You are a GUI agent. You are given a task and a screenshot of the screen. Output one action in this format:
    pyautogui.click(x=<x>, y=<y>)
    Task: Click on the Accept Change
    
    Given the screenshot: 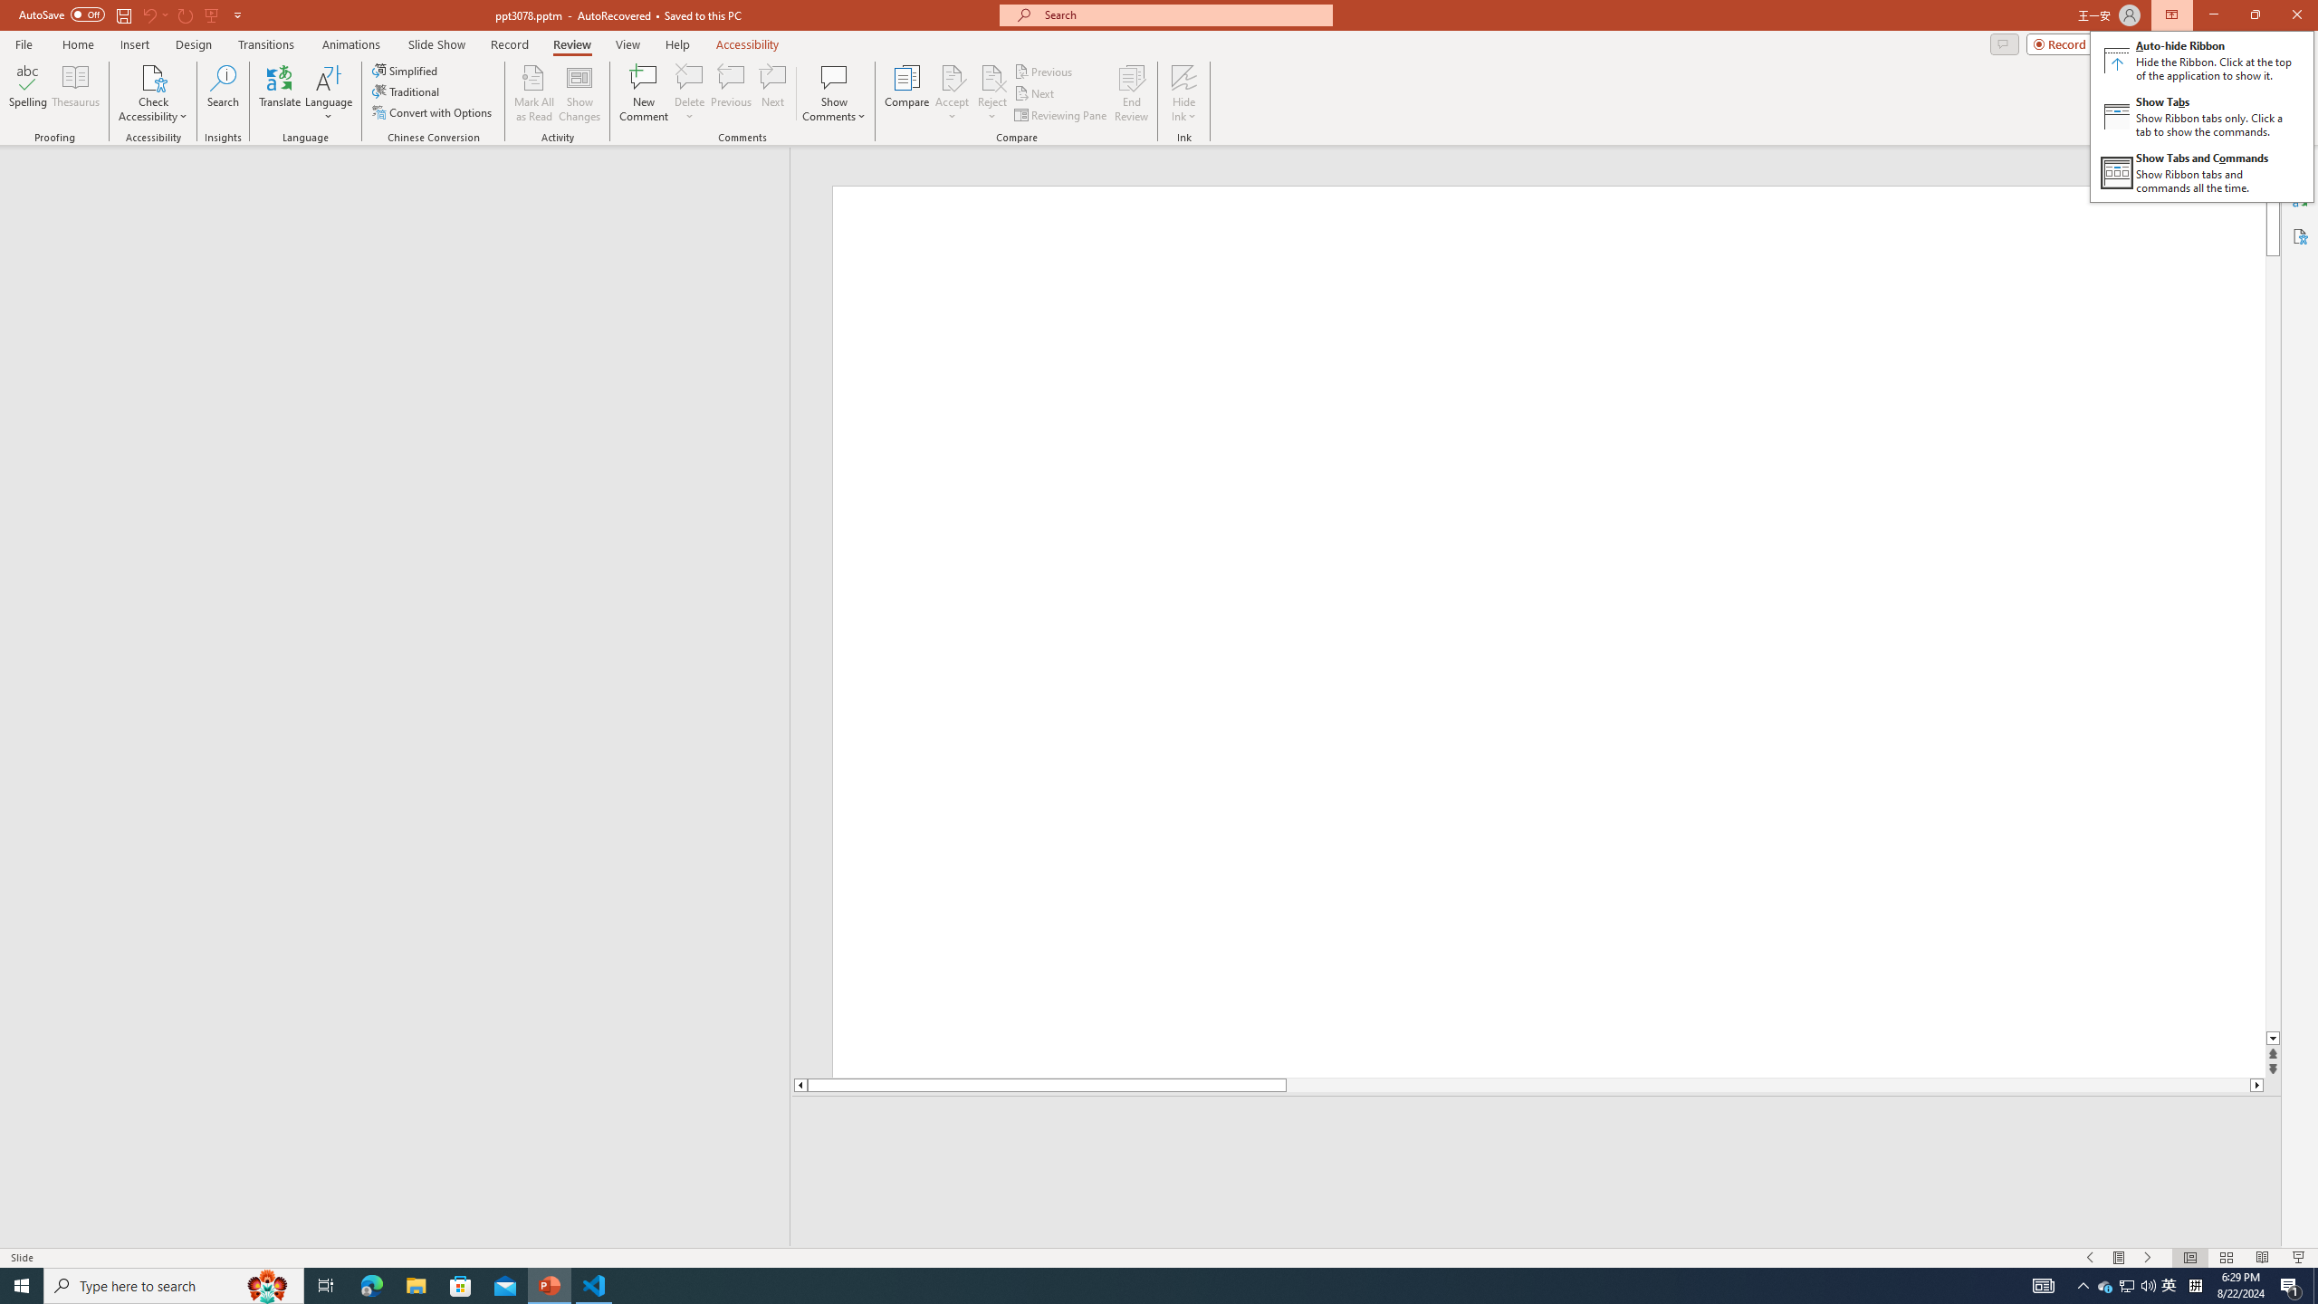 What is the action you would take?
    pyautogui.click(x=953, y=77)
    